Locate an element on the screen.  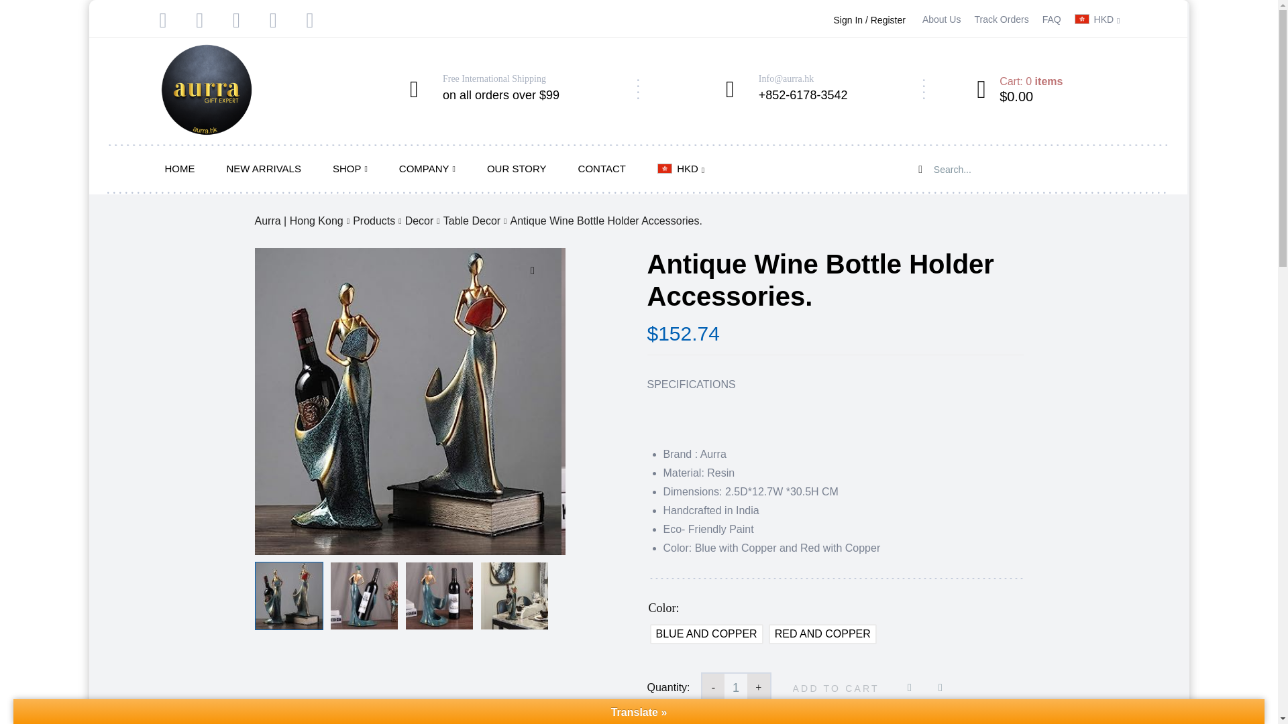
Go to the Table Decor Category archives. is located at coordinates (472, 221).